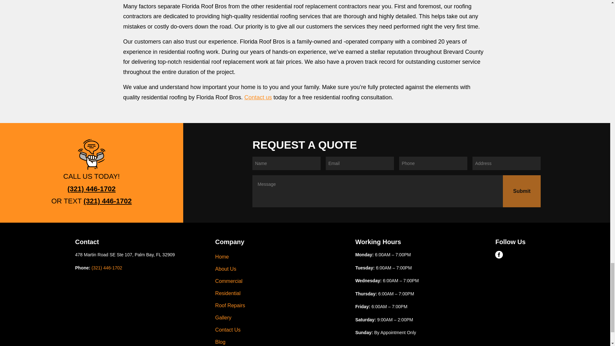  What do you see at coordinates (280, 281) in the screenshot?
I see `Commercial` at bounding box center [280, 281].